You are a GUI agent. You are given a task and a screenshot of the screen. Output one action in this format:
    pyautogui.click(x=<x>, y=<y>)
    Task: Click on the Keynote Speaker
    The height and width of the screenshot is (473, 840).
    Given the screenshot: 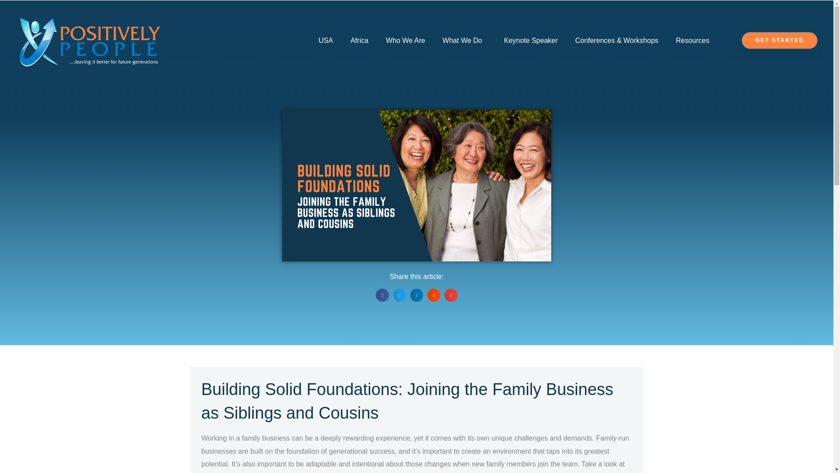 What is the action you would take?
    pyautogui.click(x=531, y=40)
    